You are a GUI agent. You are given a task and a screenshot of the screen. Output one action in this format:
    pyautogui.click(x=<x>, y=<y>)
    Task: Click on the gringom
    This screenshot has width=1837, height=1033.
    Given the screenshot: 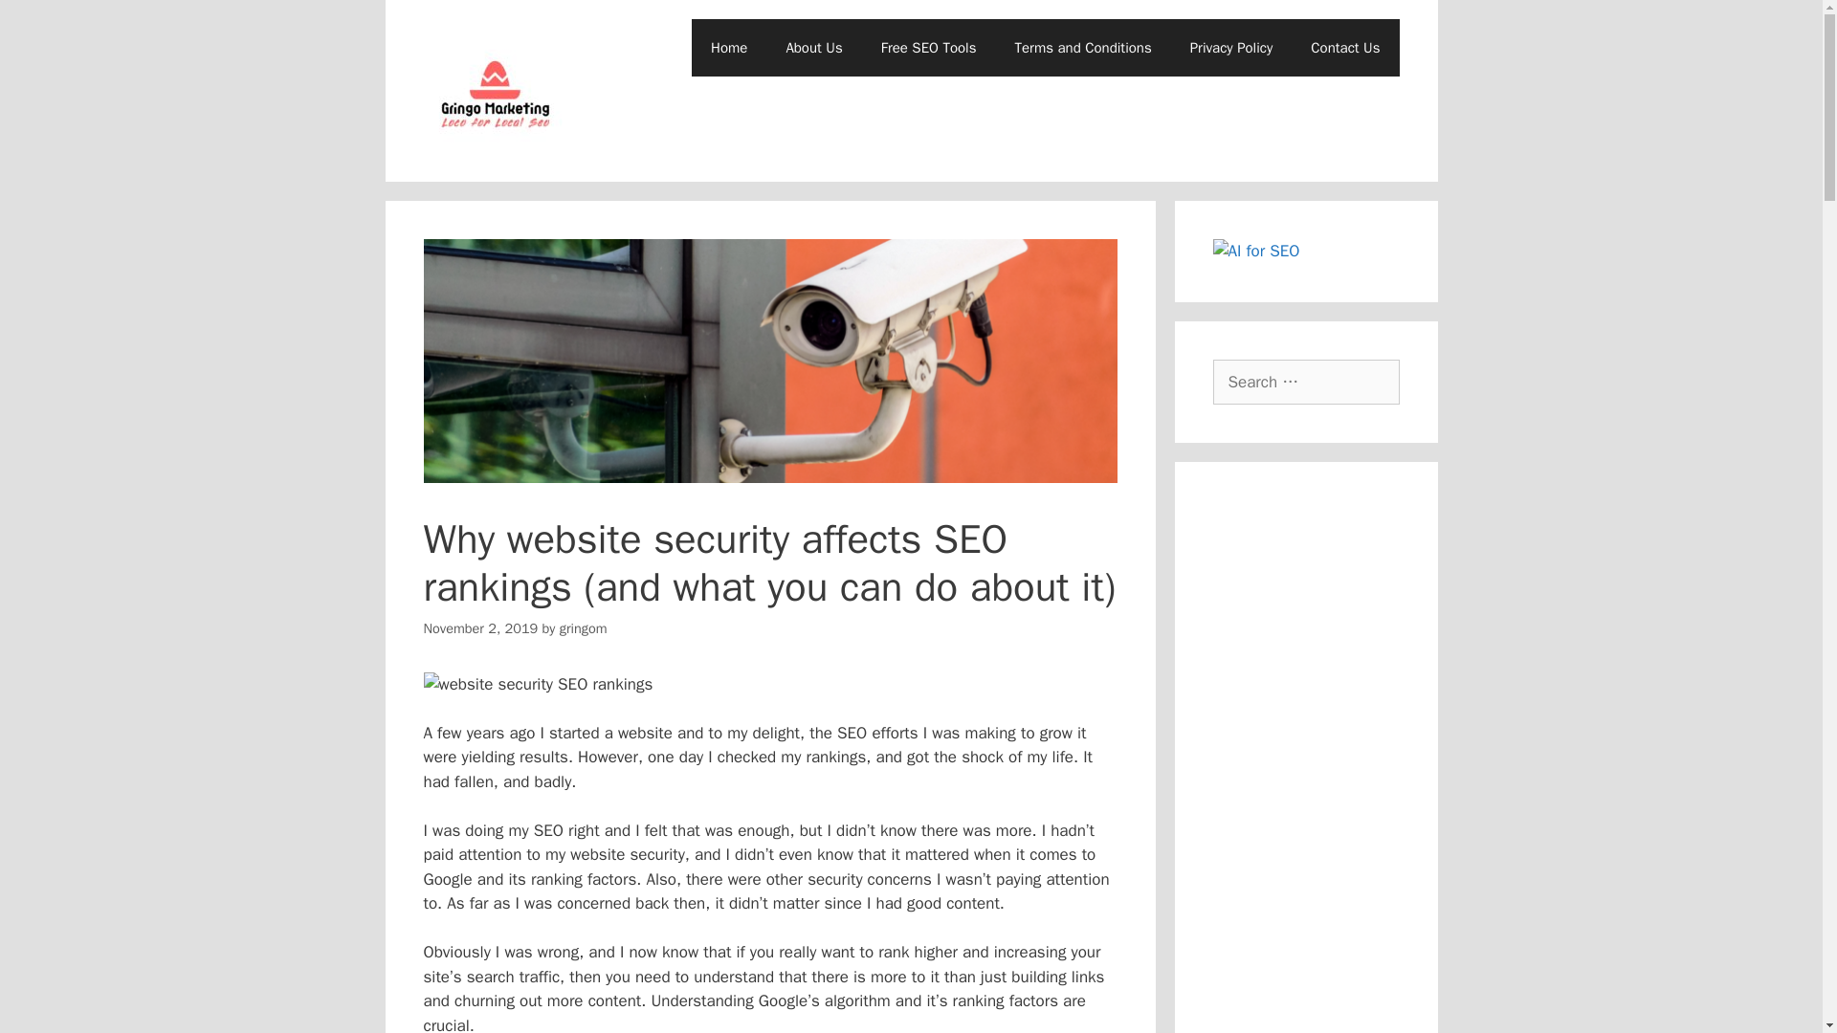 What is the action you would take?
    pyautogui.click(x=584, y=628)
    